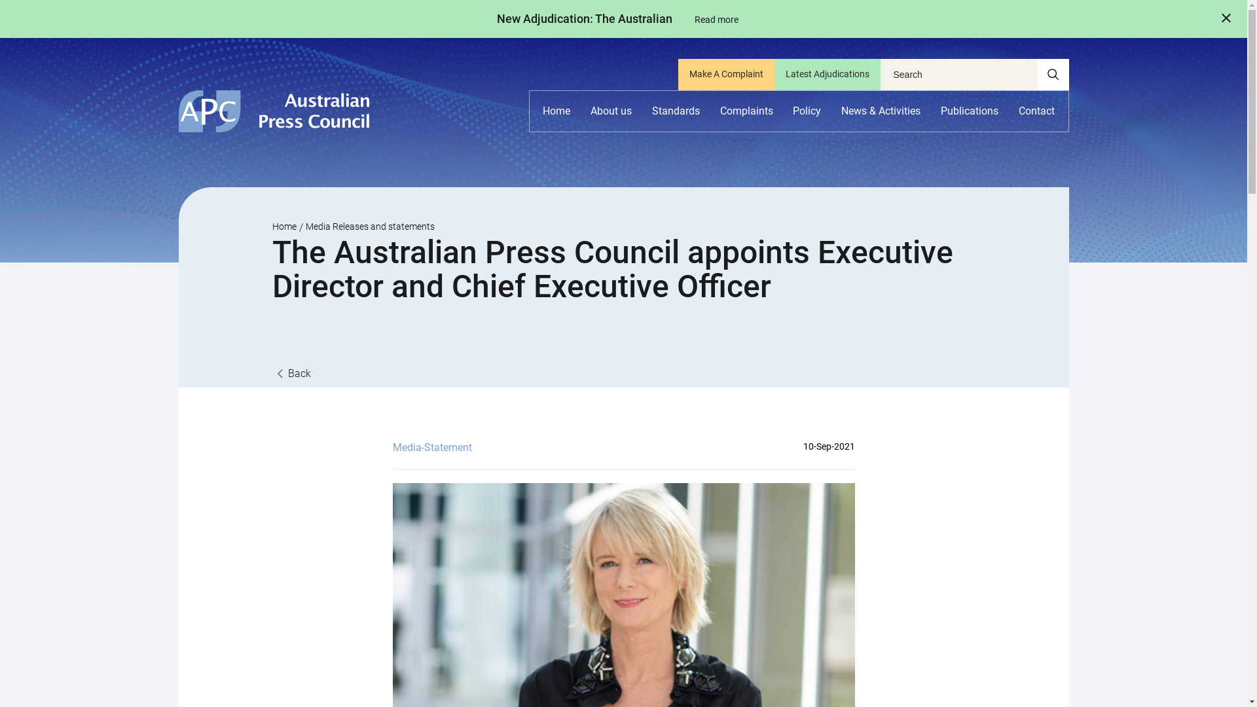  Describe the element at coordinates (881, 111) in the screenshot. I see `News & Activities` at that location.